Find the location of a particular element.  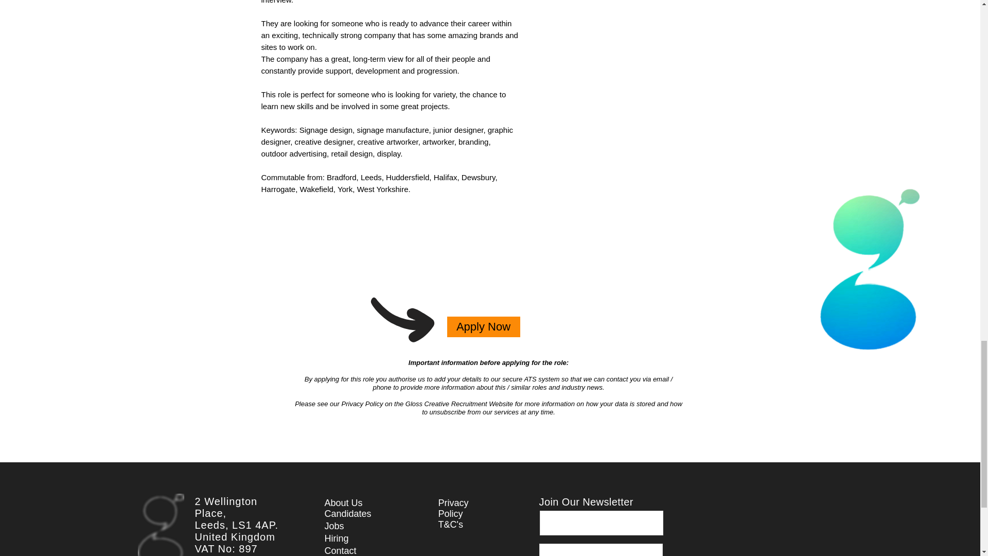

Jobs is located at coordinates (333, 526).